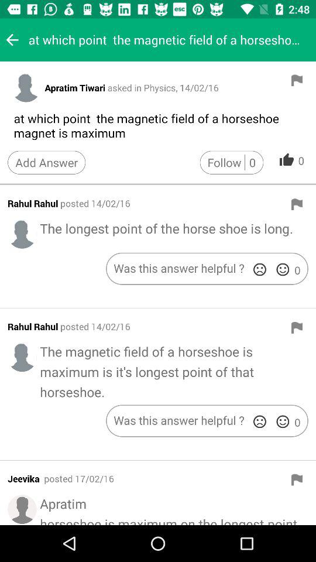  What do you see at coordinates (297, 80) in the screenshot?
I see `flag answer` at bounding box center [297, 80].